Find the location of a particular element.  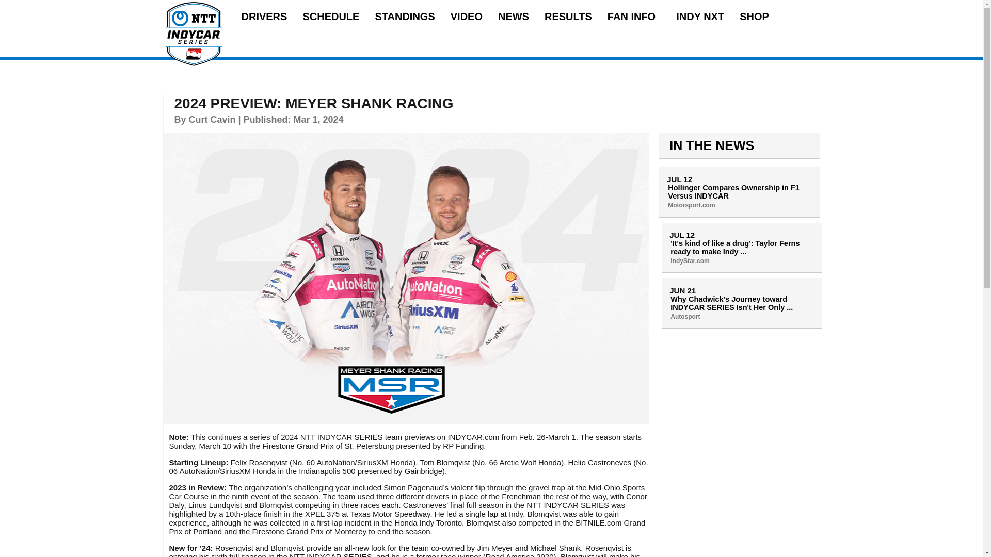

SHOP is located at coordinates (754, 17).